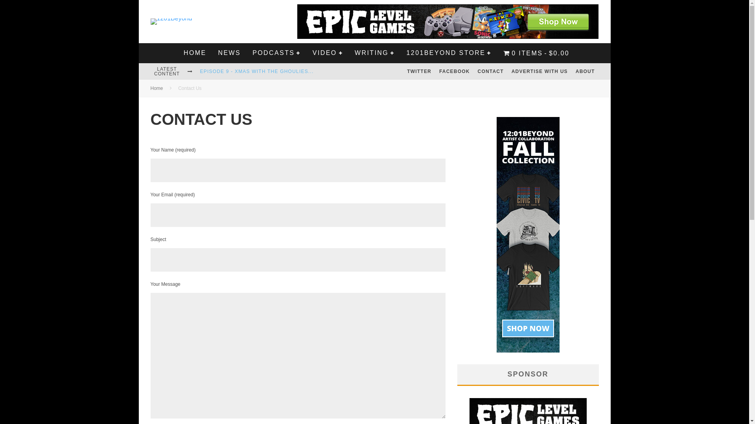 The image size is (755, 424). I want to click on Epic Level Games | Online FLGS, so click(447, 9).